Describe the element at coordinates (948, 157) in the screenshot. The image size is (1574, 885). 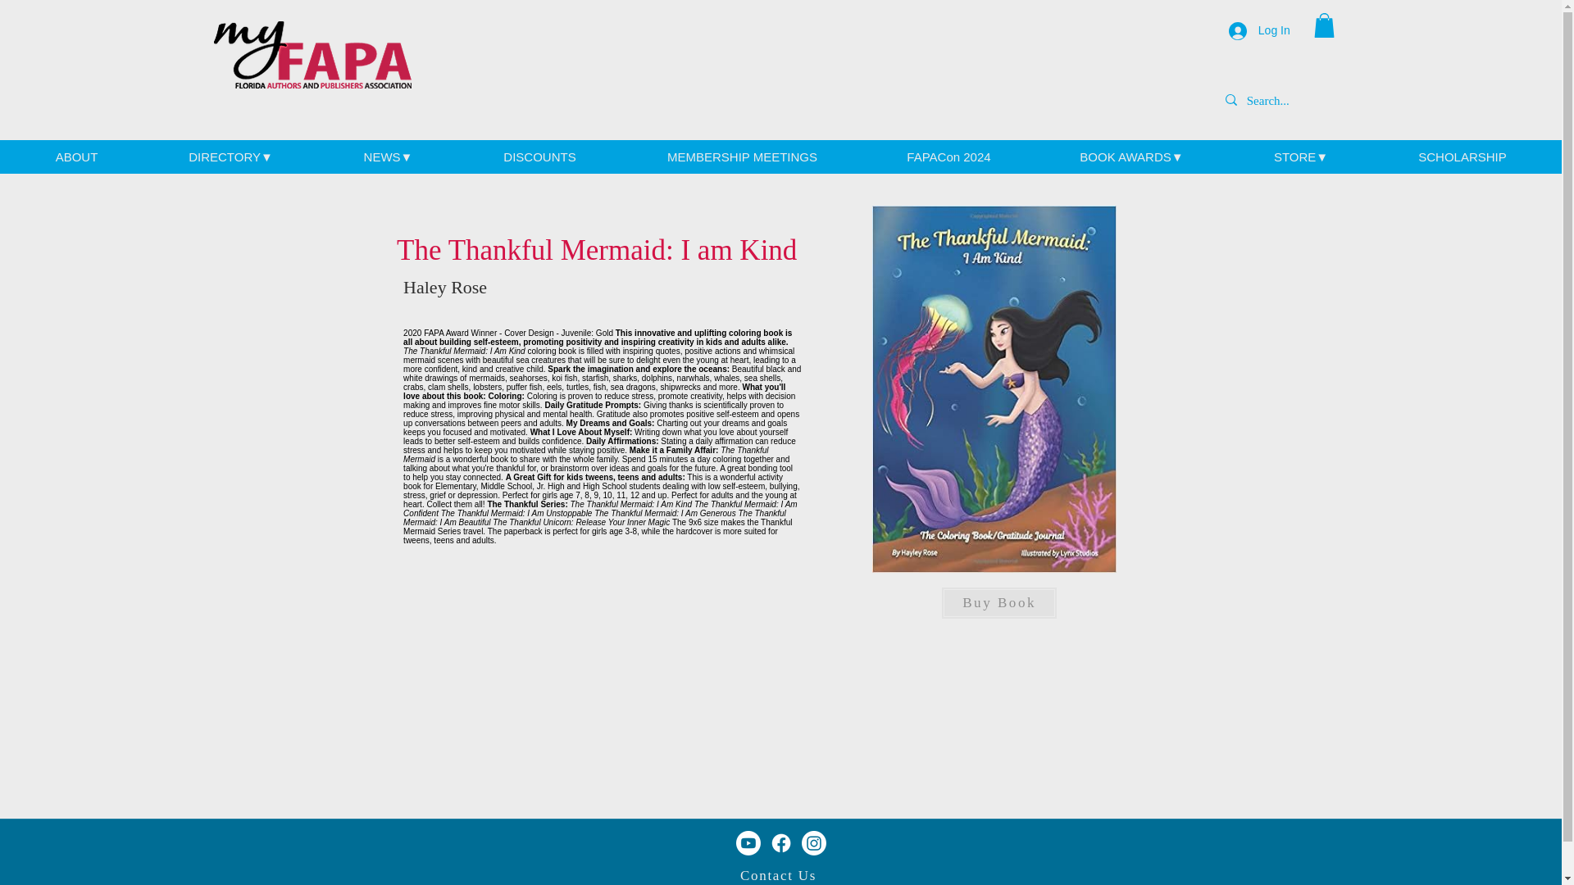
I see `FAPACon 2024` at that location.